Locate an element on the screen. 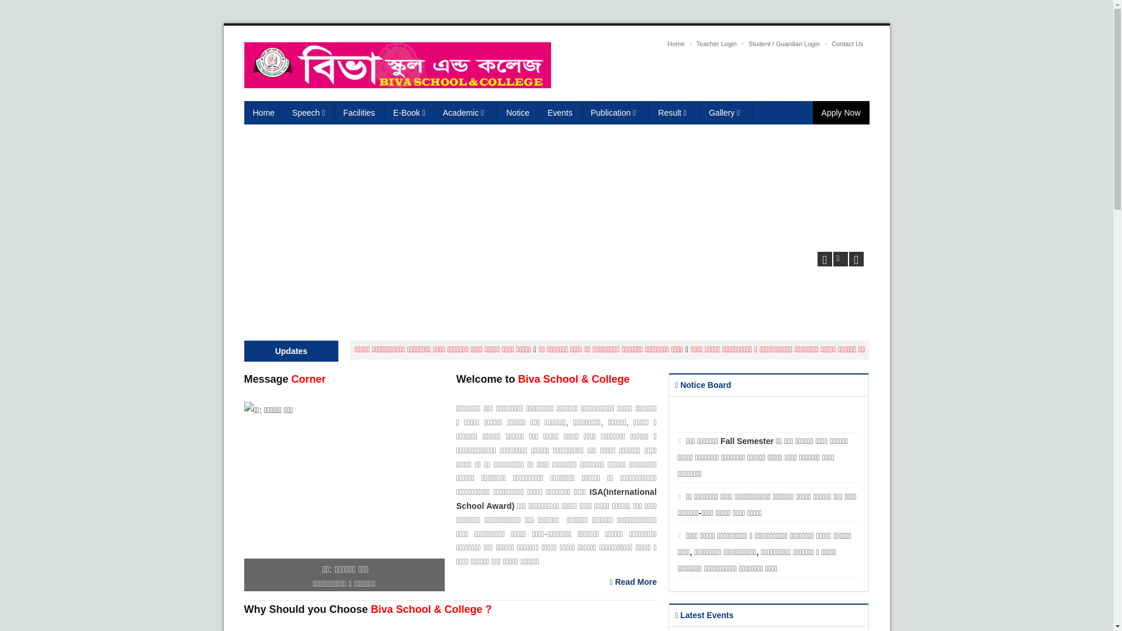  Read More is located at coordinates (633, 582).